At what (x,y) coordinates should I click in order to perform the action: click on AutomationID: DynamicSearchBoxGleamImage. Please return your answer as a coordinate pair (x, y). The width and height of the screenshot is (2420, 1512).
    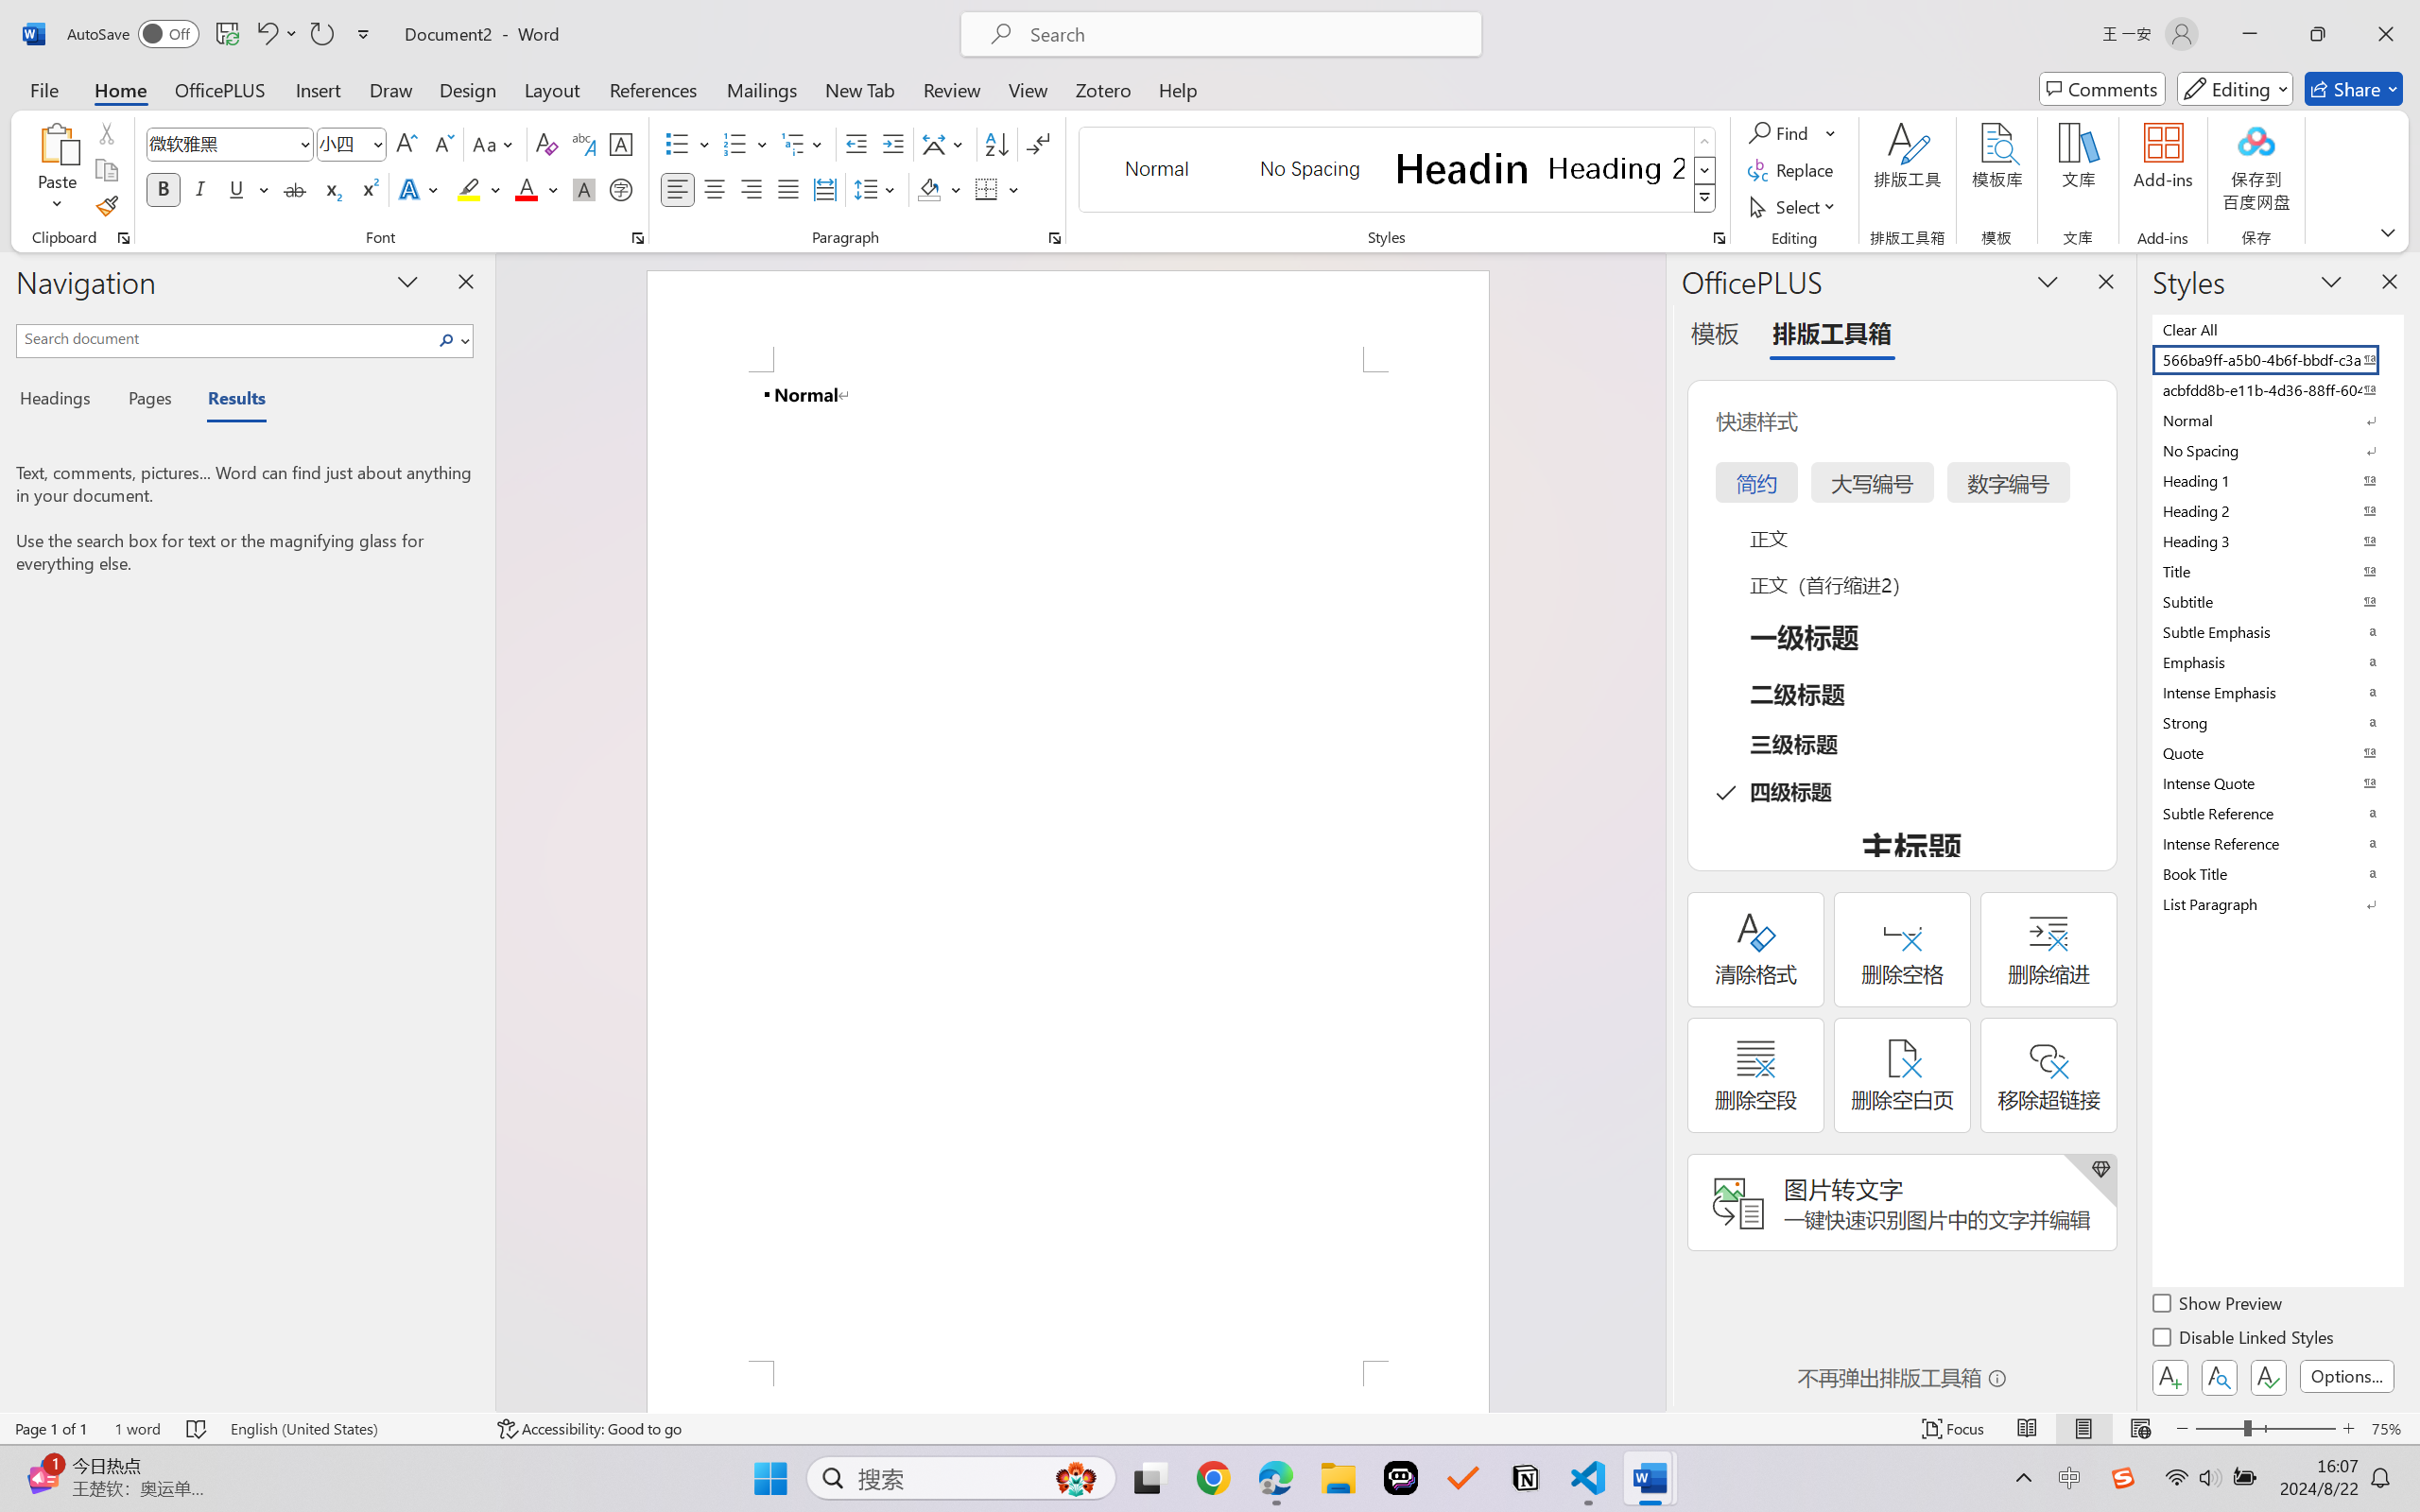
    Looking at the image, I should click on (1076, 1478).